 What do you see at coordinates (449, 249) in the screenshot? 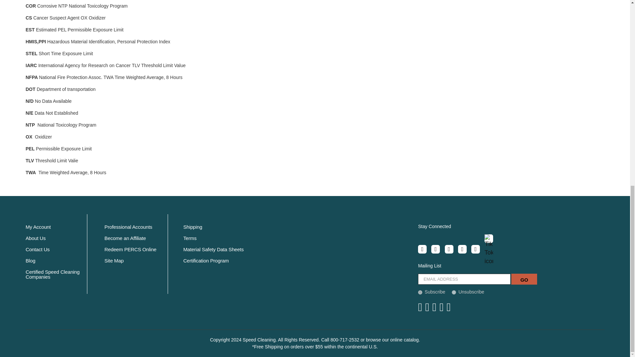
I see `Subscribe to our Channel` at bounding box center [449, 249].